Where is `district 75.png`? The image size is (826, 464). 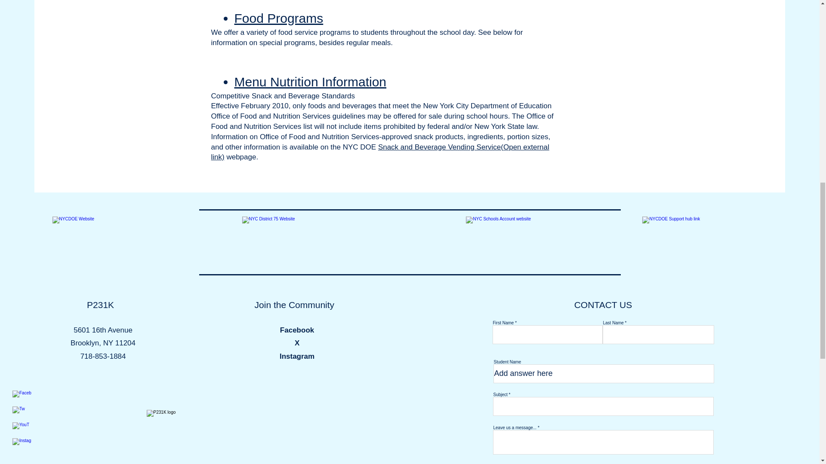
district 75.png is located at coordinates (293, 240).